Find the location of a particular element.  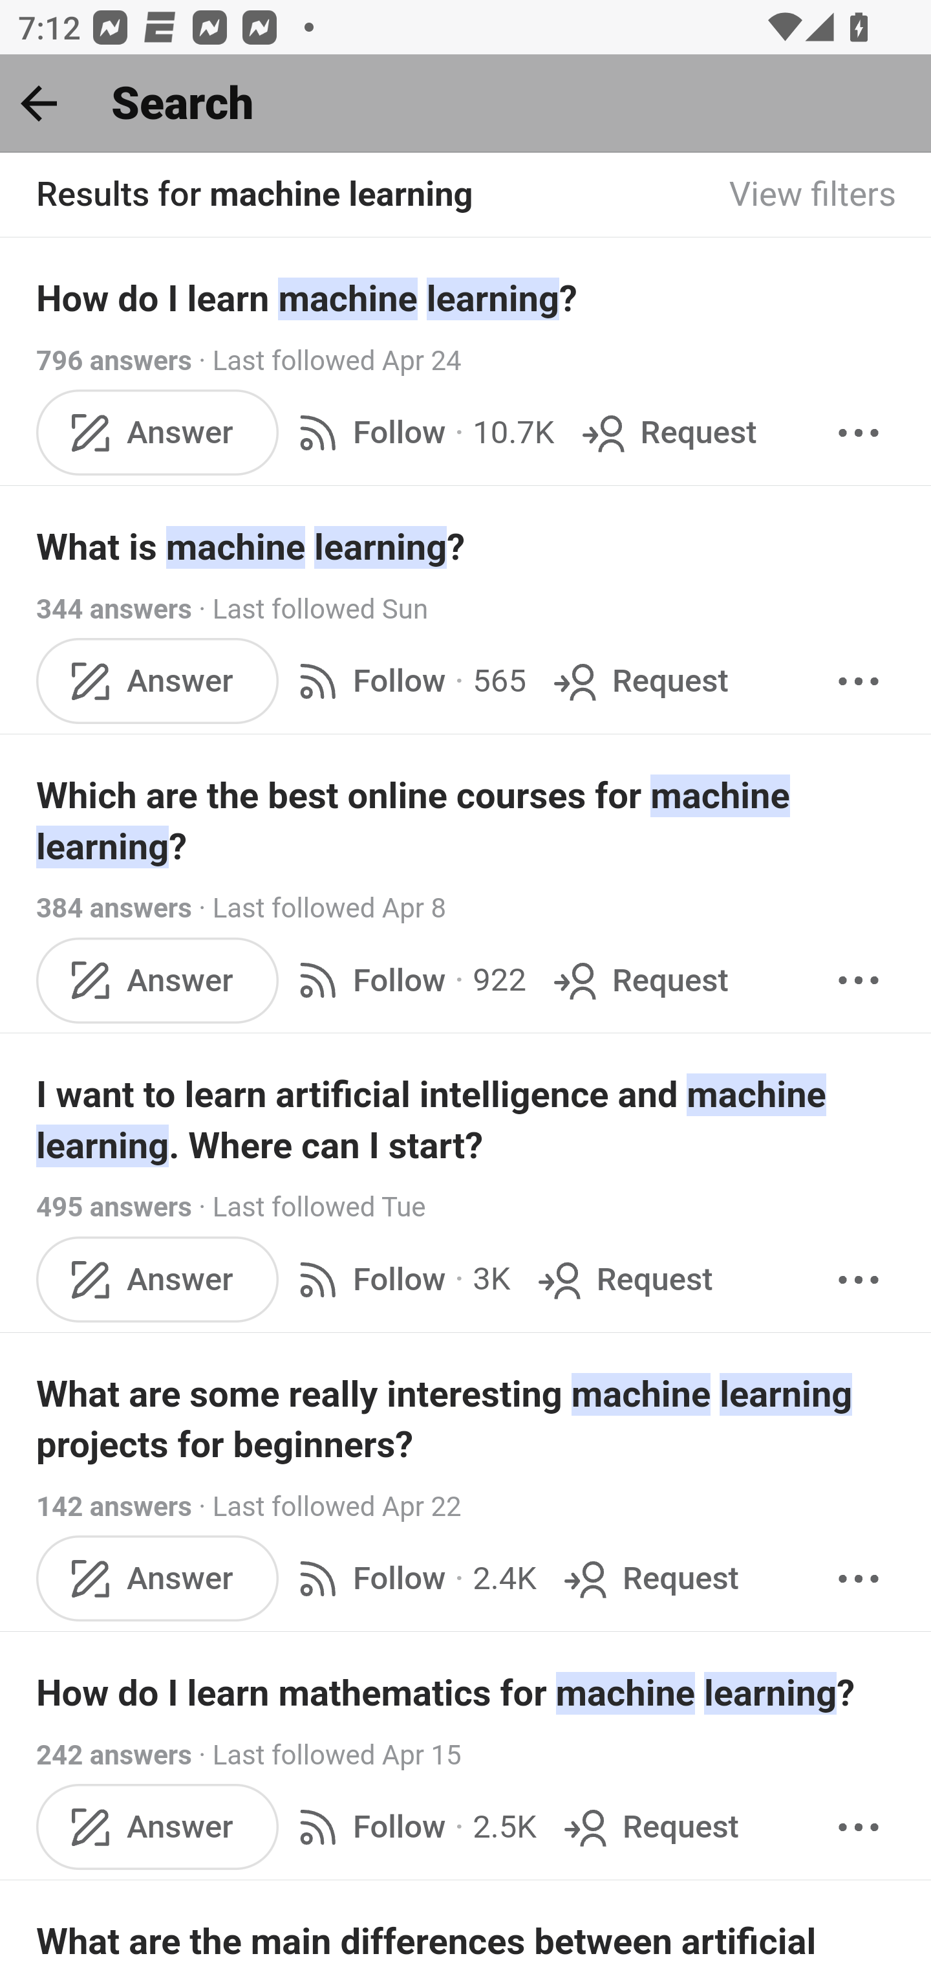

More is located at coordinates (859, 681).